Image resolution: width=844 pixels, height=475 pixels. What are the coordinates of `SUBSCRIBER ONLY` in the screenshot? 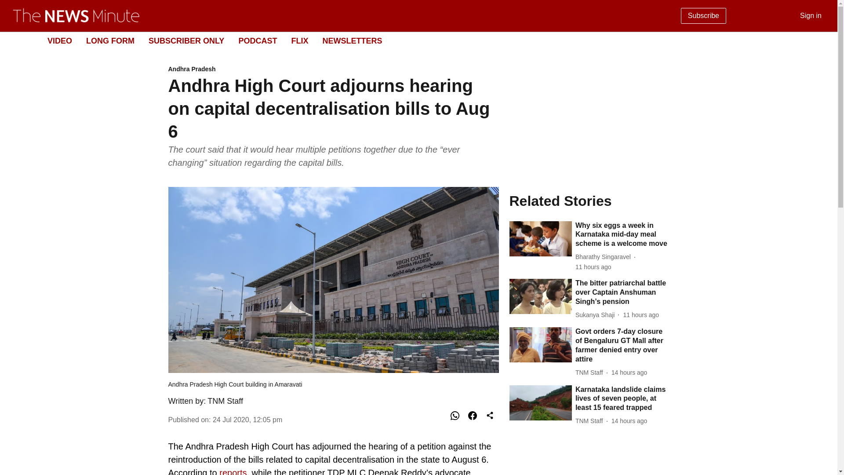 It's located at (186, 40).